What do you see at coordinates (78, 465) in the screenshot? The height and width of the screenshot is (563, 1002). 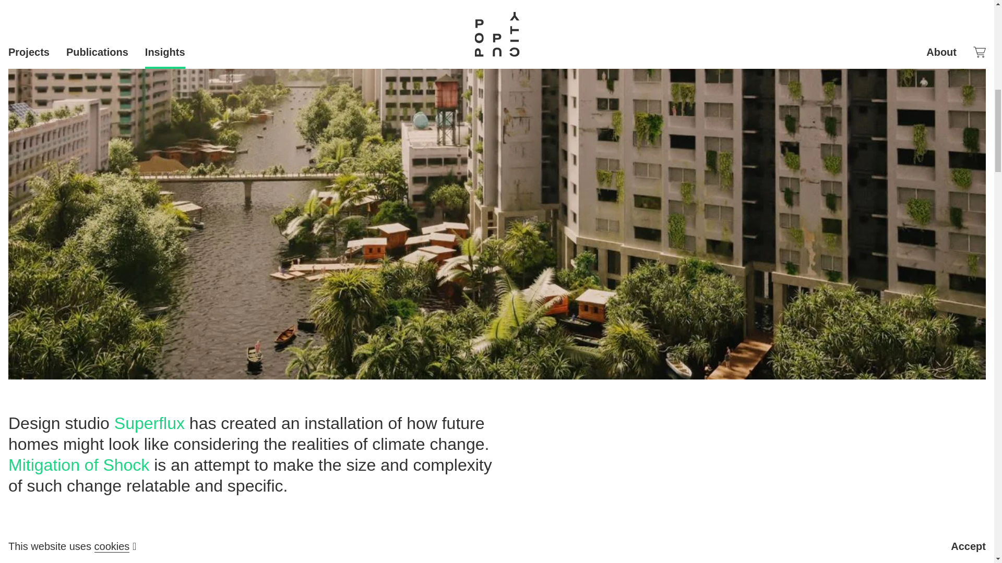 I see `Mitigation of Shock` at bounding box center [78, 465].